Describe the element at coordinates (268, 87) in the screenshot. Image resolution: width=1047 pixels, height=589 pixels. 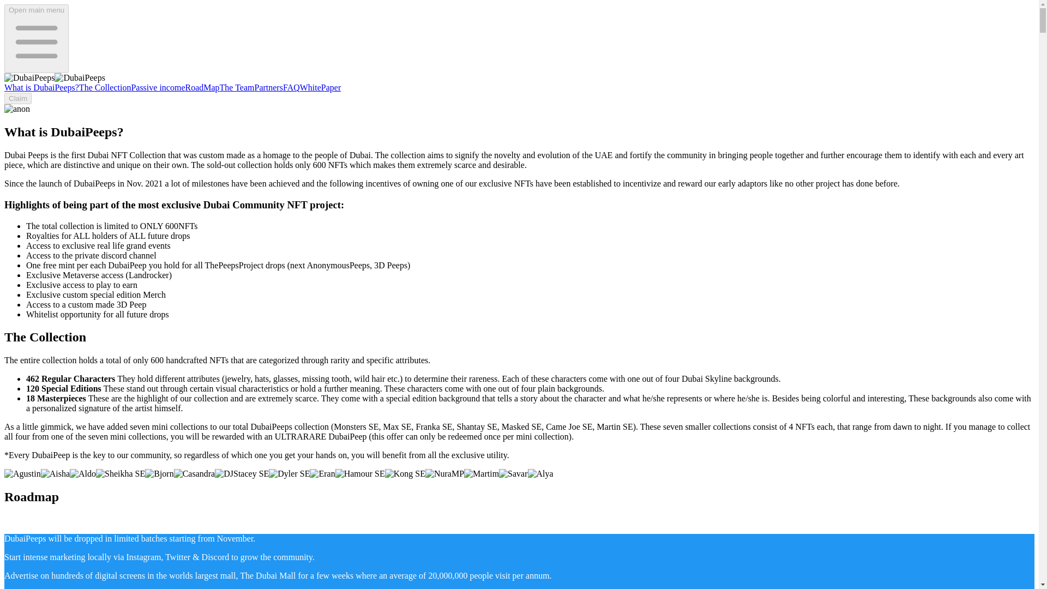
I see `Partners` at that location.